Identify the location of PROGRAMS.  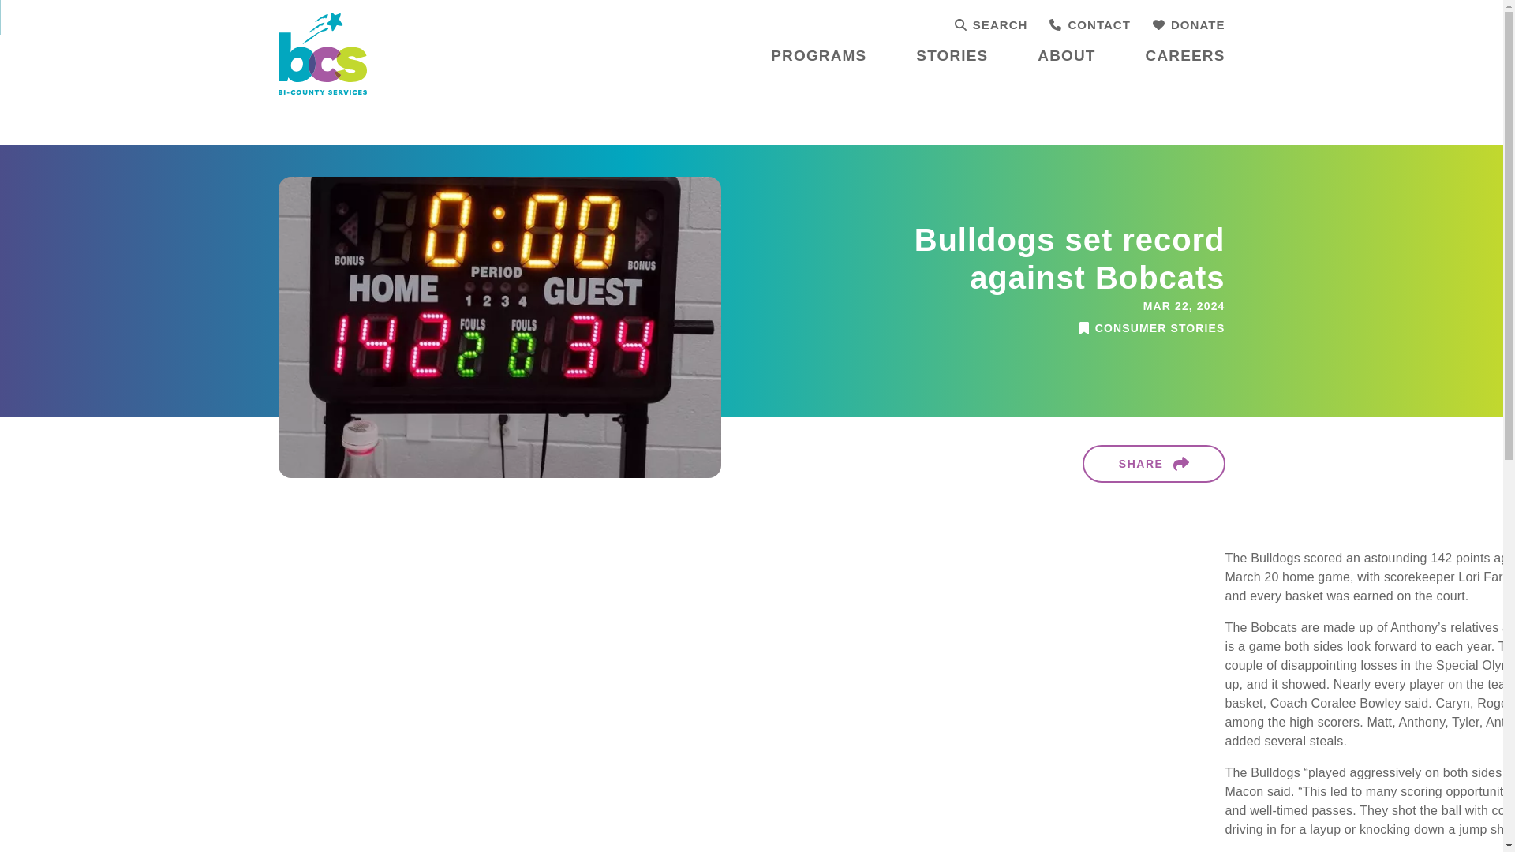
(819, 57).